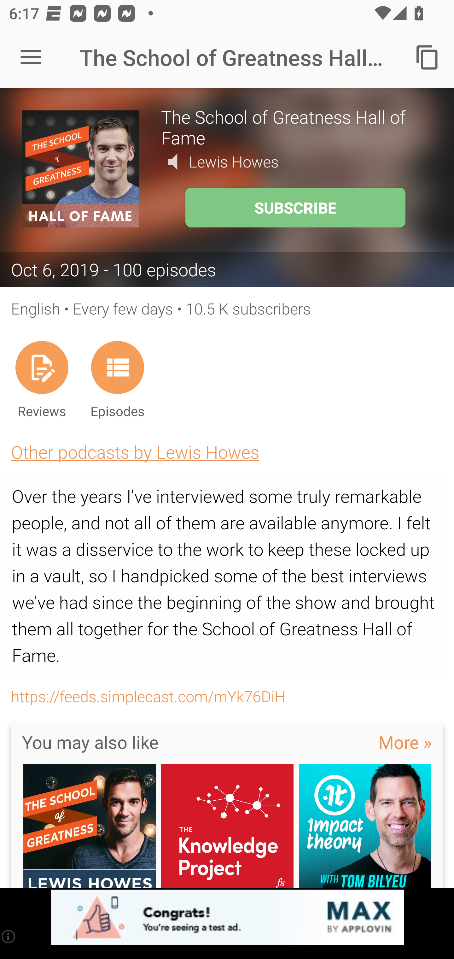 This screenshot has width=454, height=959. Describe the element at coordinates (295, 208) in the screenshot. I see `SUBSCRIBE` at that location.